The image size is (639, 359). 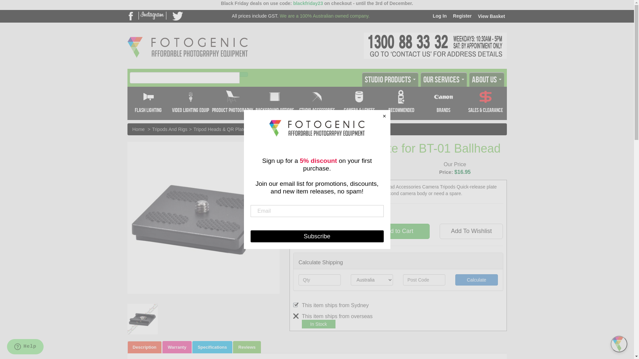 I want to click on Description, so click(x=144, y=347).